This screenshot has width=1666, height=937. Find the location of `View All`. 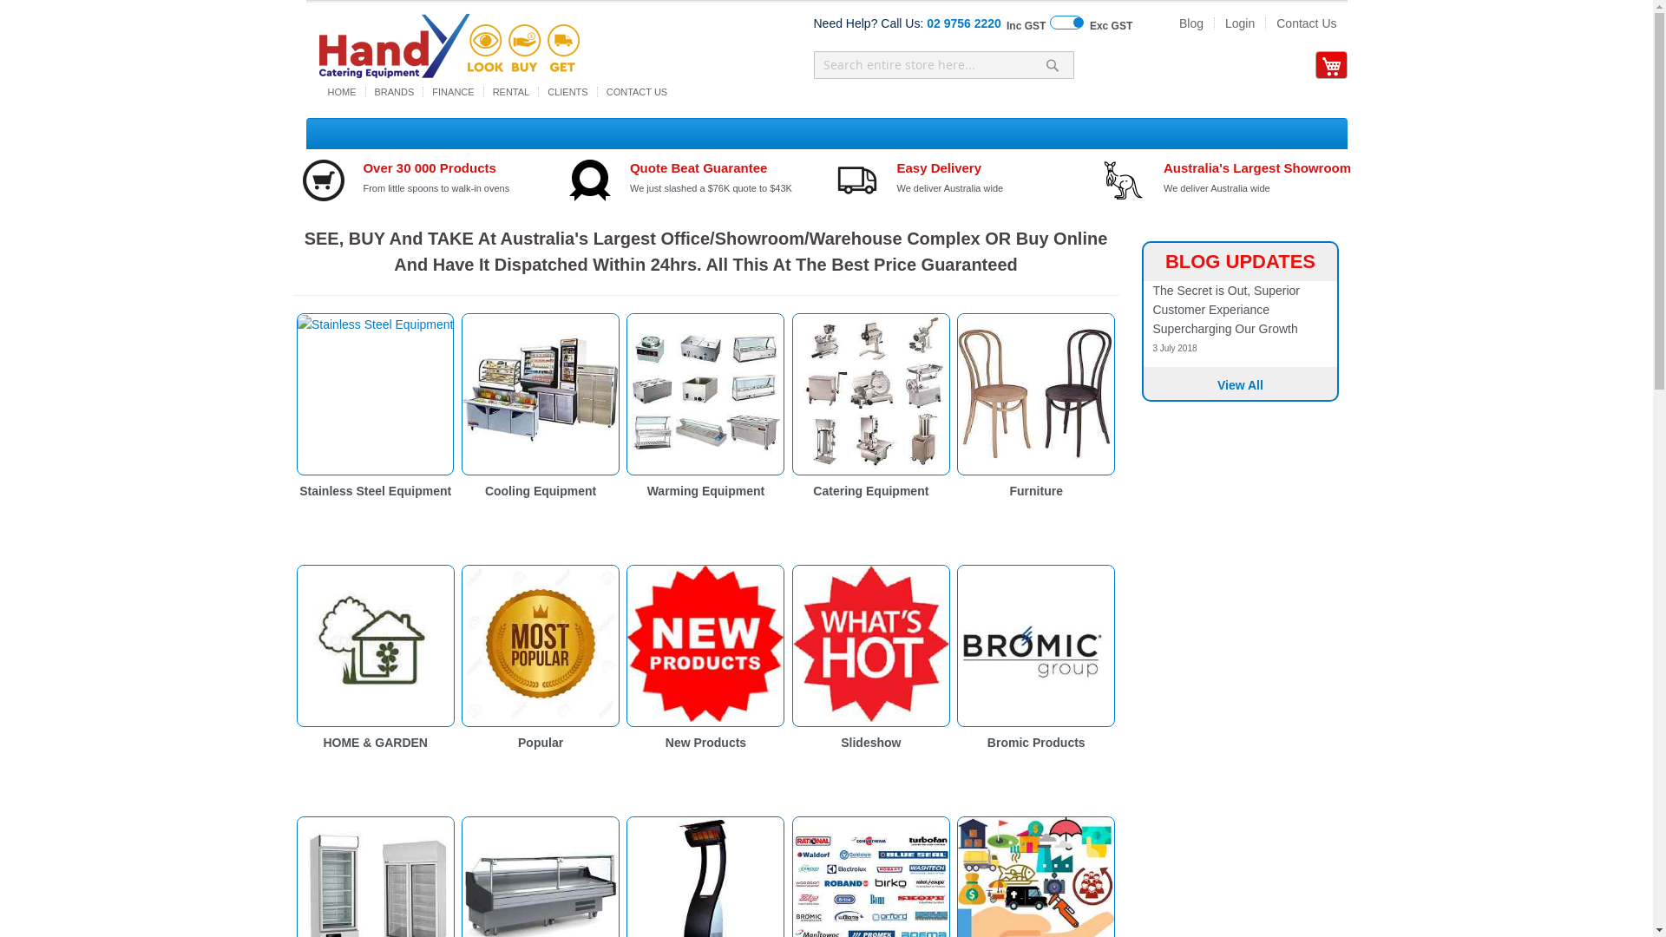

View All is located at coordinates (1241, 385).